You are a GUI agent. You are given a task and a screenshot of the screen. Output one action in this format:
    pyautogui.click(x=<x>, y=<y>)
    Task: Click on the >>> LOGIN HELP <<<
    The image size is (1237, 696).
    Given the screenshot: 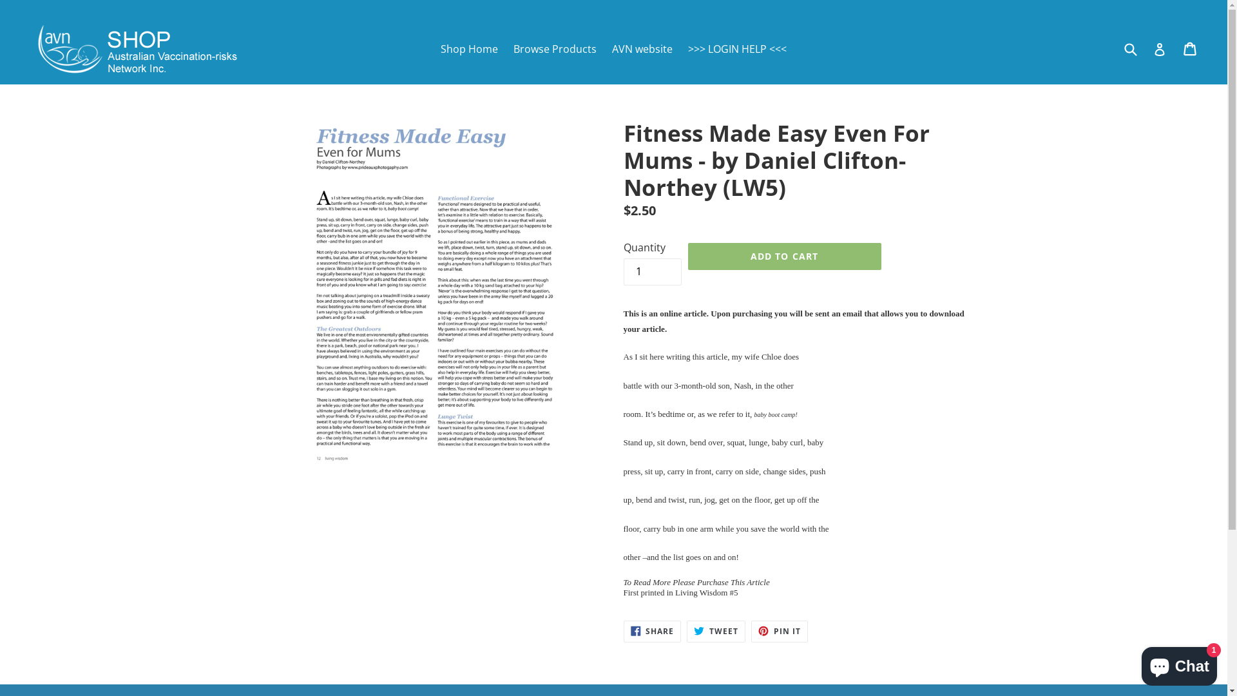 What is the action you would take?
    pyautogui.click(x=737, y=48)
    